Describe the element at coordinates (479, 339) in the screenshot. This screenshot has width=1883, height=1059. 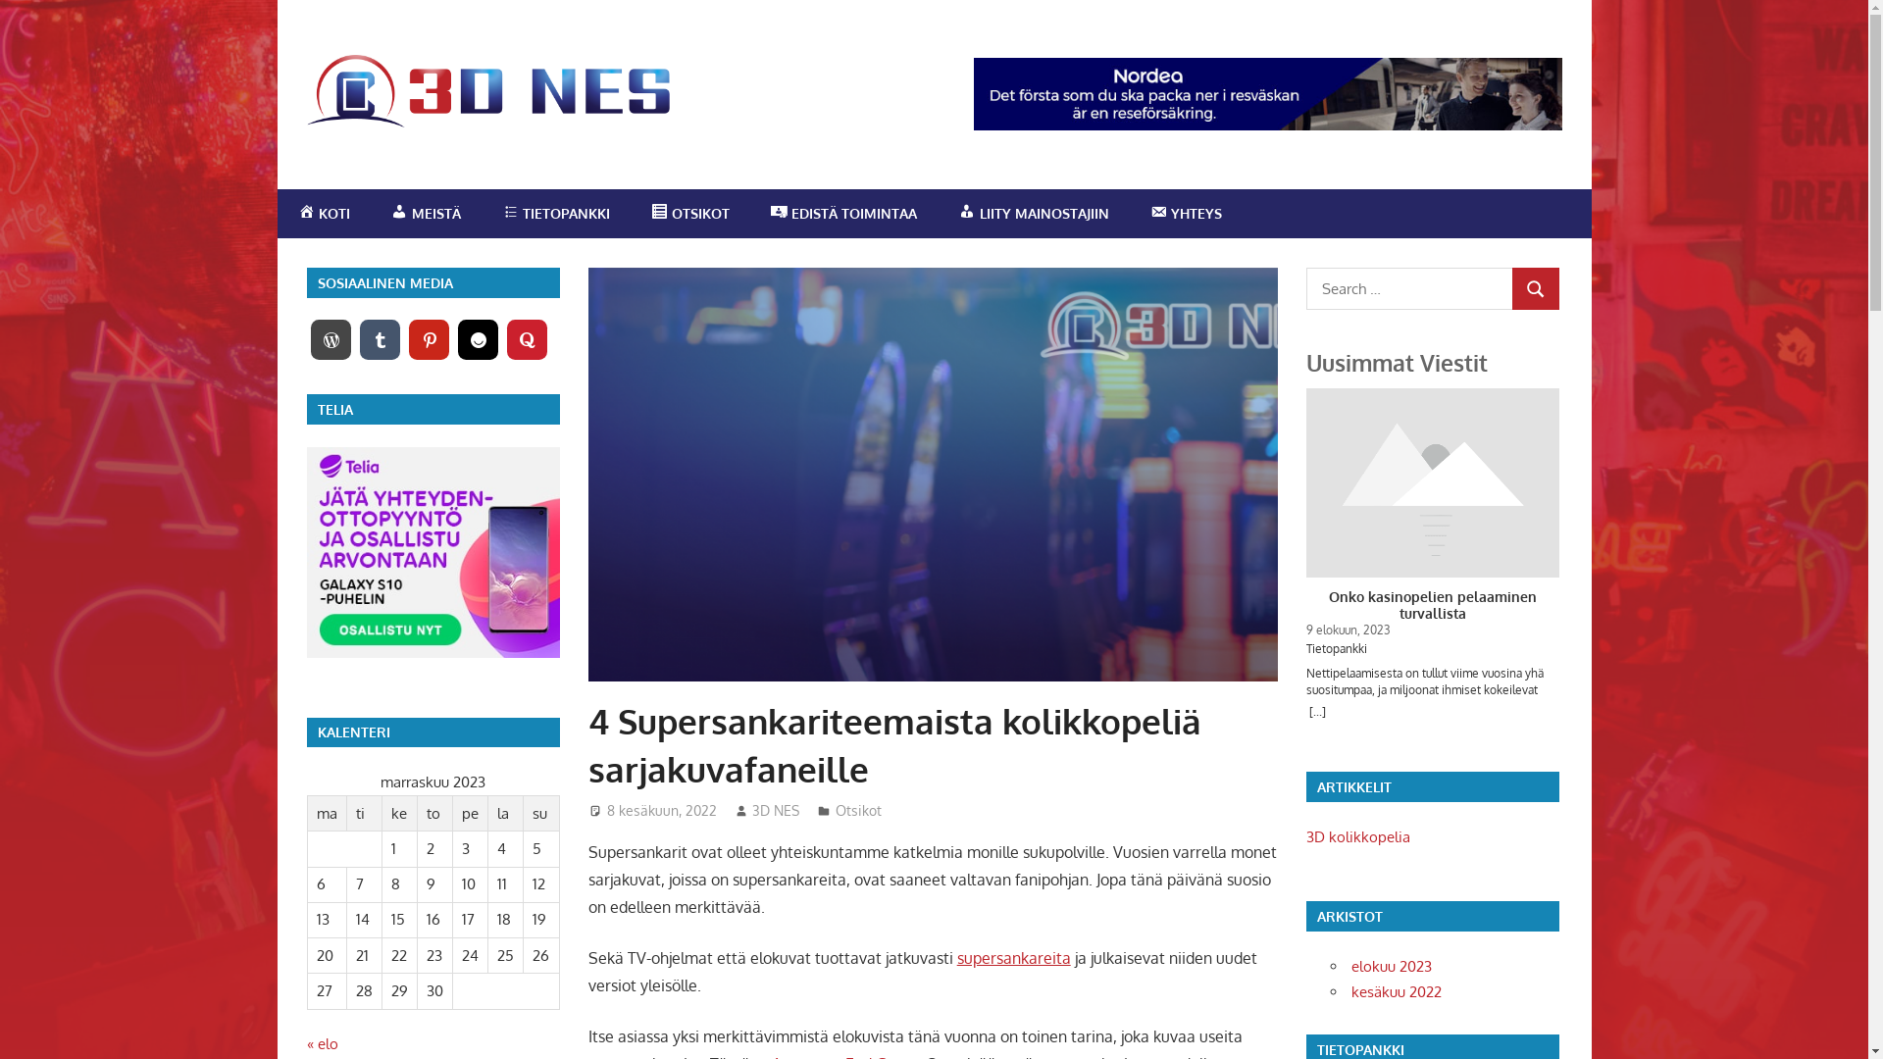
I see `ello` at that location.